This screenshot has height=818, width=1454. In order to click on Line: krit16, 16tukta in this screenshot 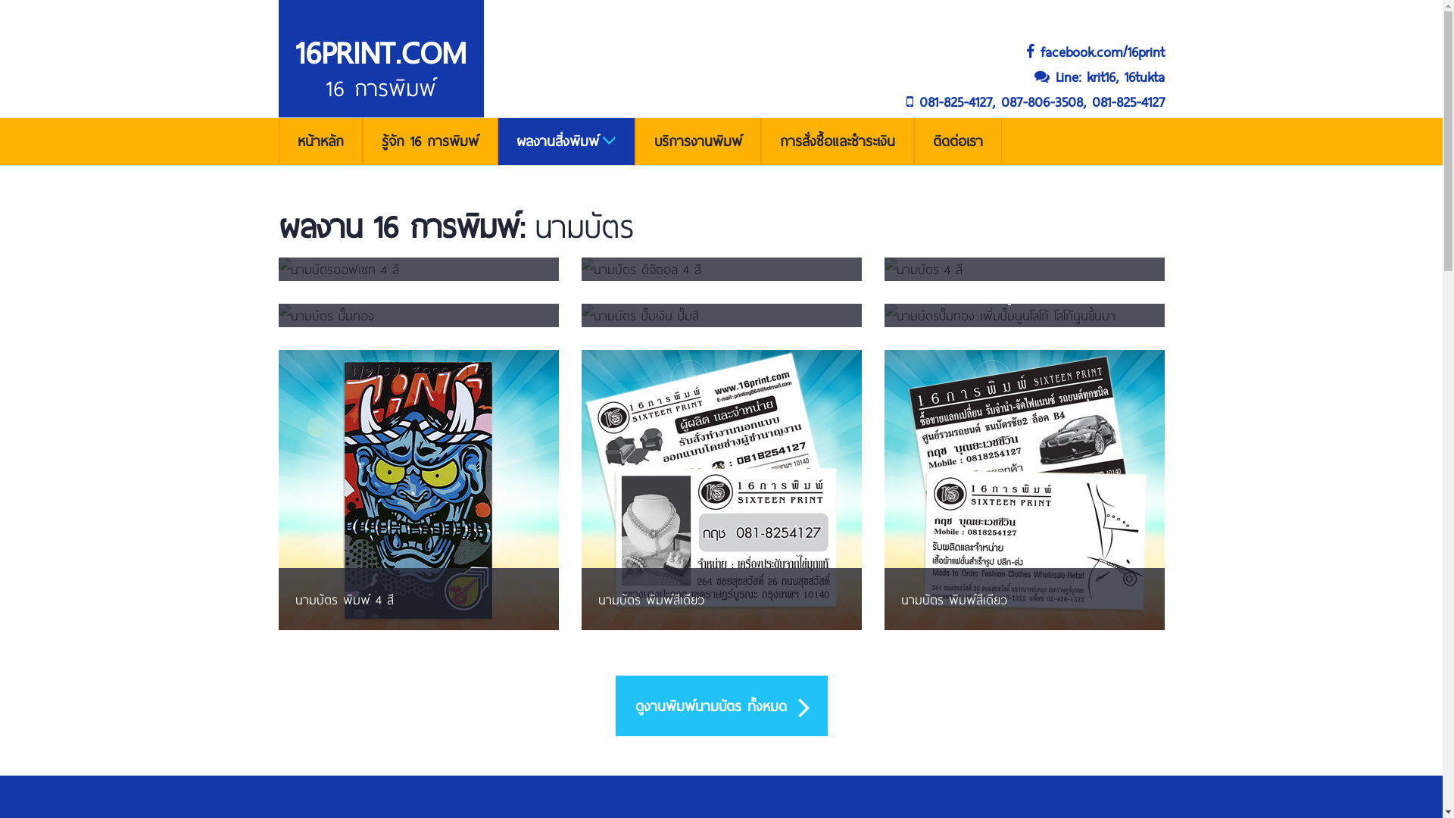, I will do `click(722, 77)`.